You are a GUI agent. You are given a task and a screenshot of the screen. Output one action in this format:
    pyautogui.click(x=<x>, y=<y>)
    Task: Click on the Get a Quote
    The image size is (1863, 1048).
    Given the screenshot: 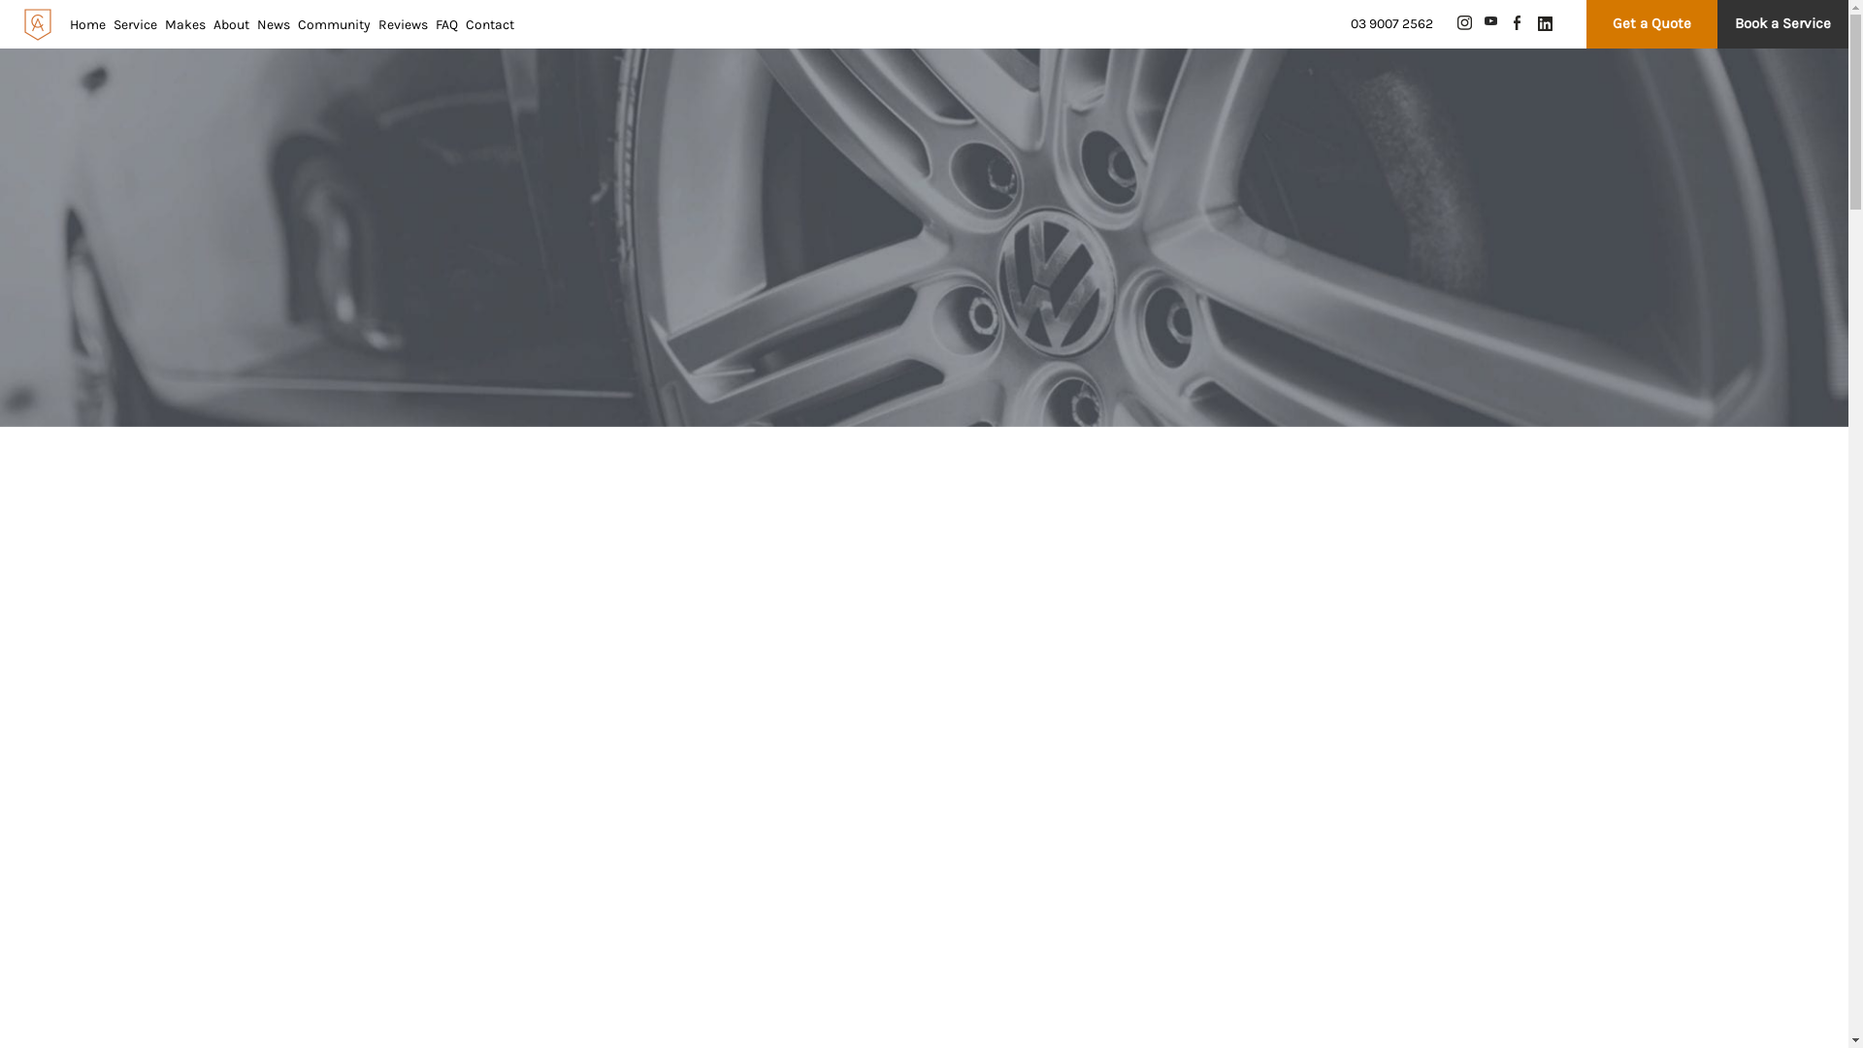 What is the action you would take?
    pyautogui.click(x=1651, y=23)
    